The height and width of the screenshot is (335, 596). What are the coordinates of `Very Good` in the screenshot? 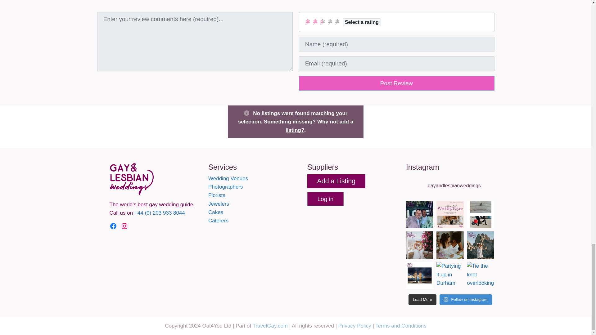 It's located at (330, 21).